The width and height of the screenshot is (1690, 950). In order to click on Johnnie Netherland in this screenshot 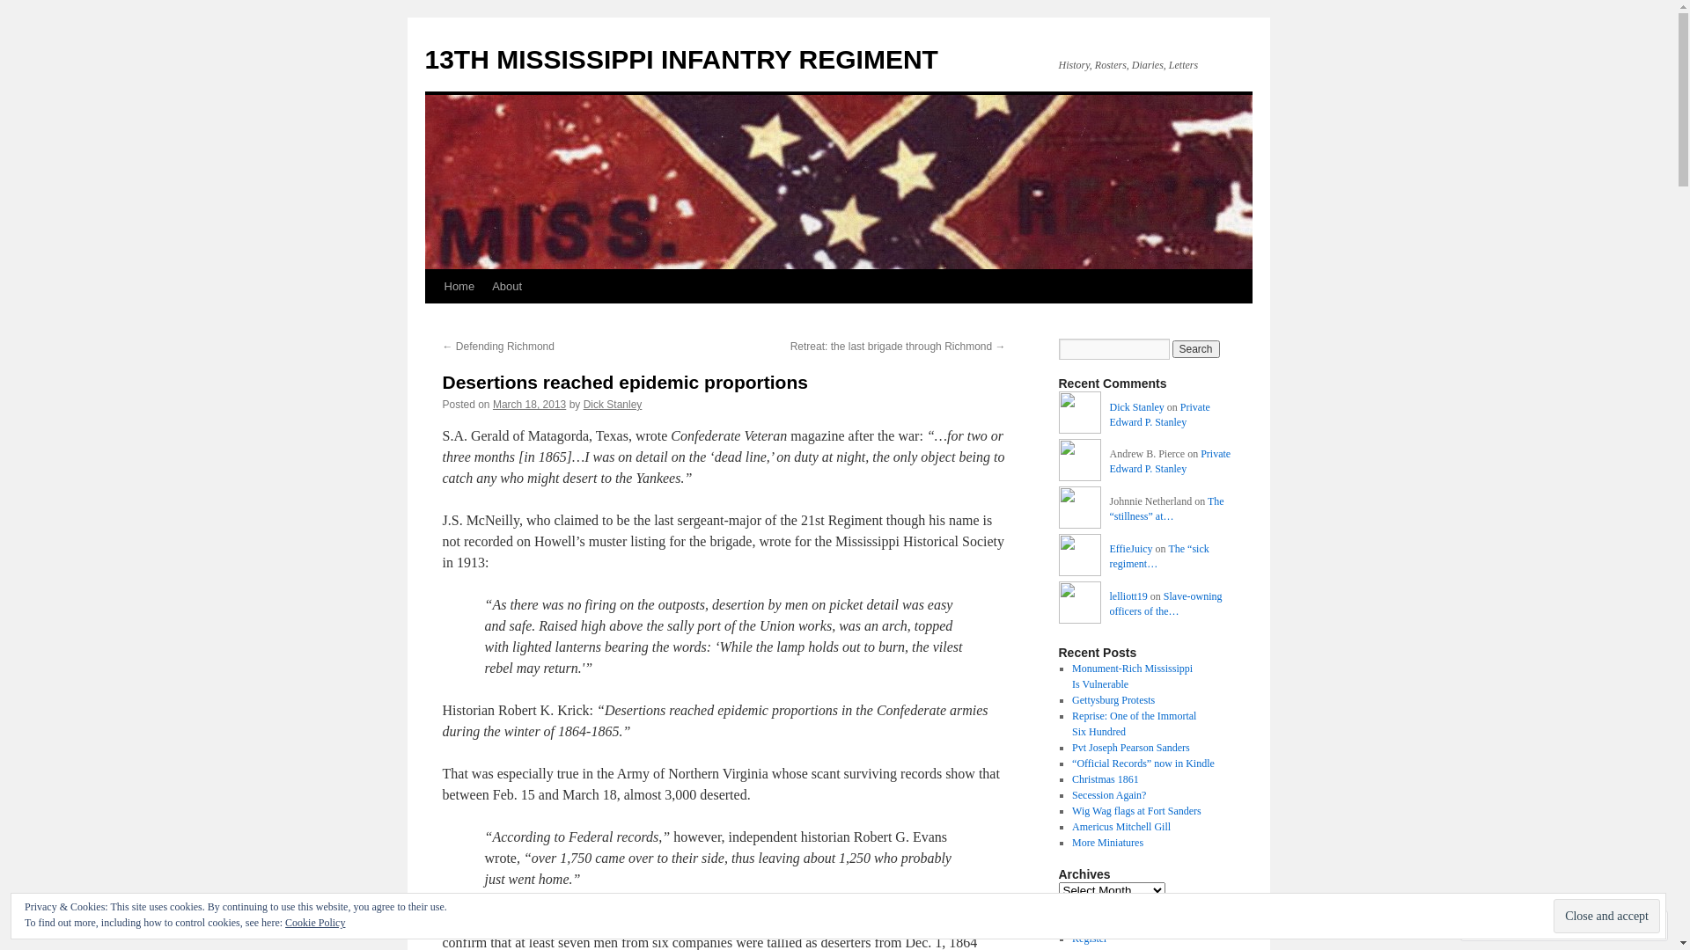, I will do `click(1079, 510)`.